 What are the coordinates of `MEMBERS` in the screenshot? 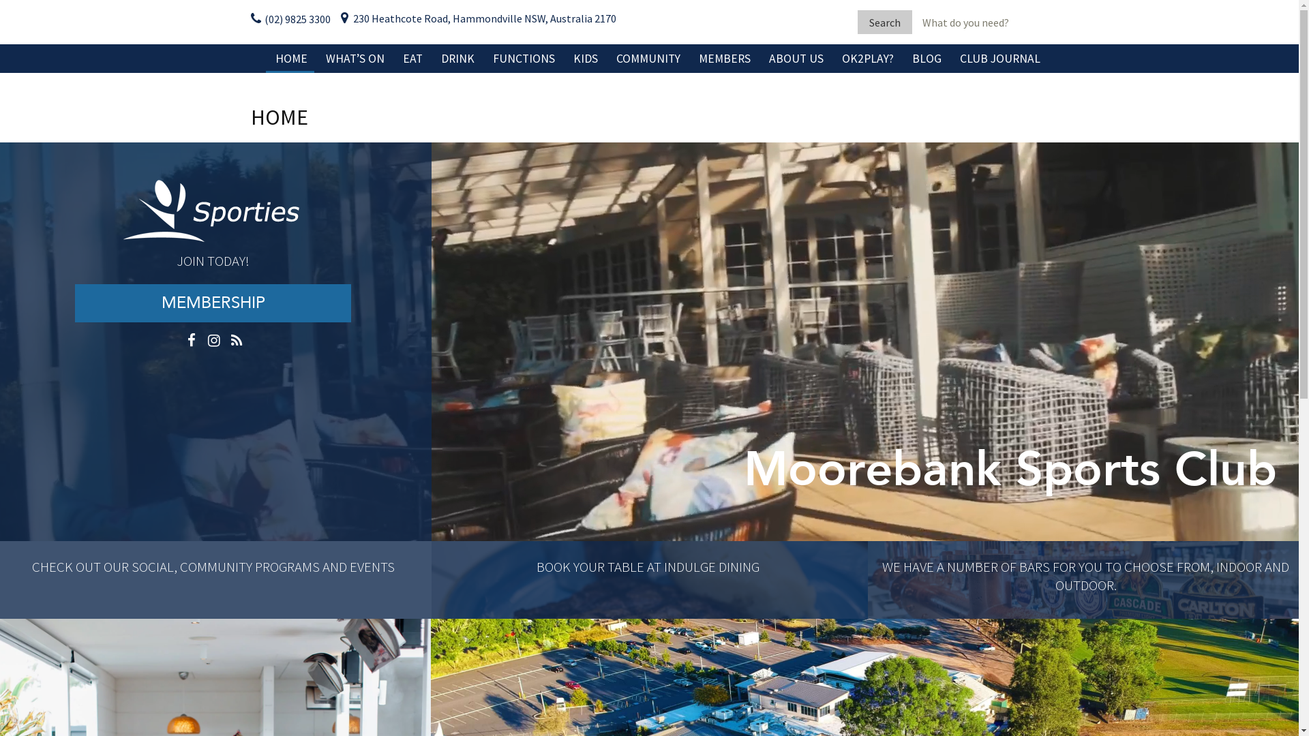 It's located at (724, 59).